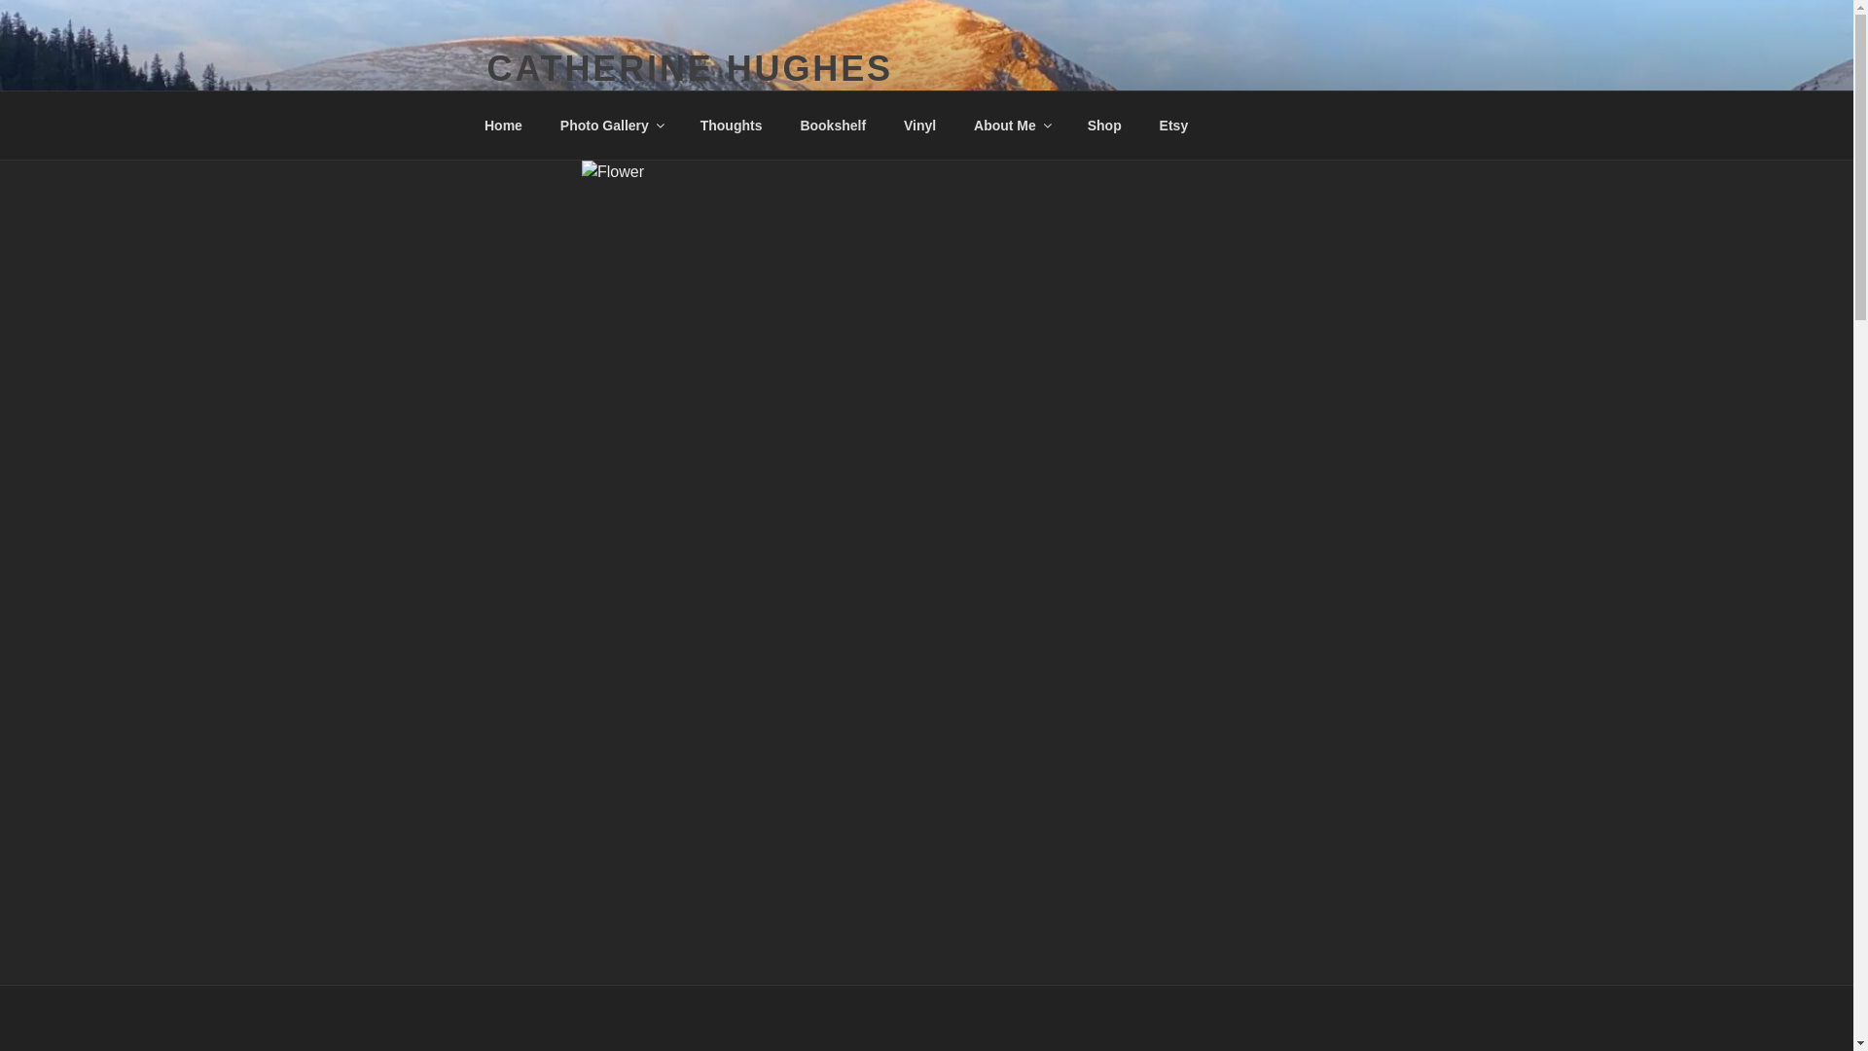  Describe the element at coordinates (503, 125) in the screenshot. I see `Home` at that location.